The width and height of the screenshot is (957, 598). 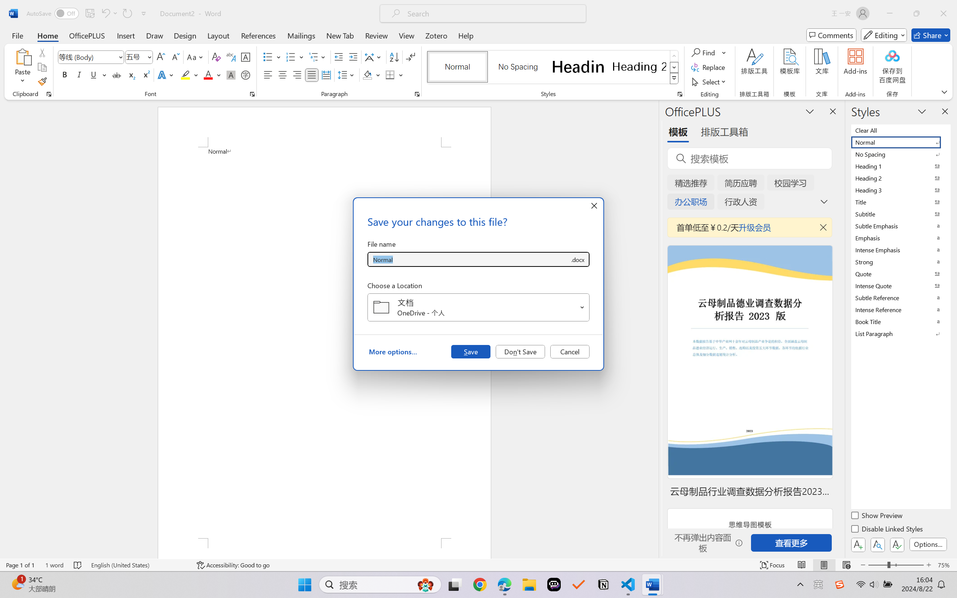 I want to click on Zotero, so click(x=436, y=35).